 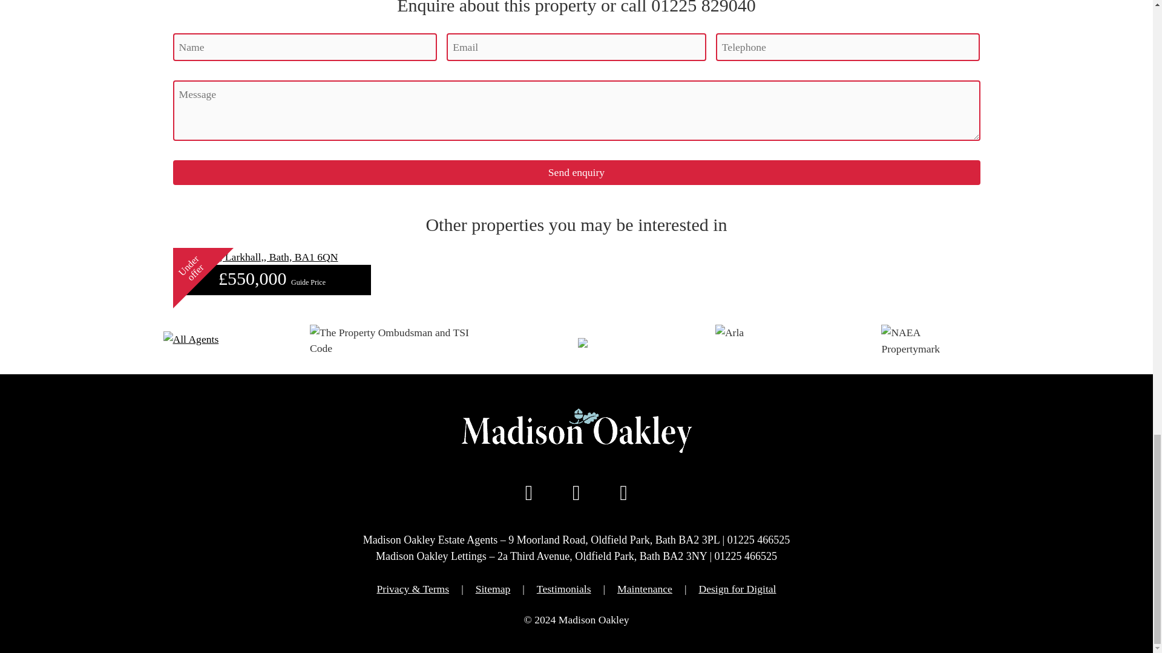 I want to click on Sitemap, so click(x=493, y=589).